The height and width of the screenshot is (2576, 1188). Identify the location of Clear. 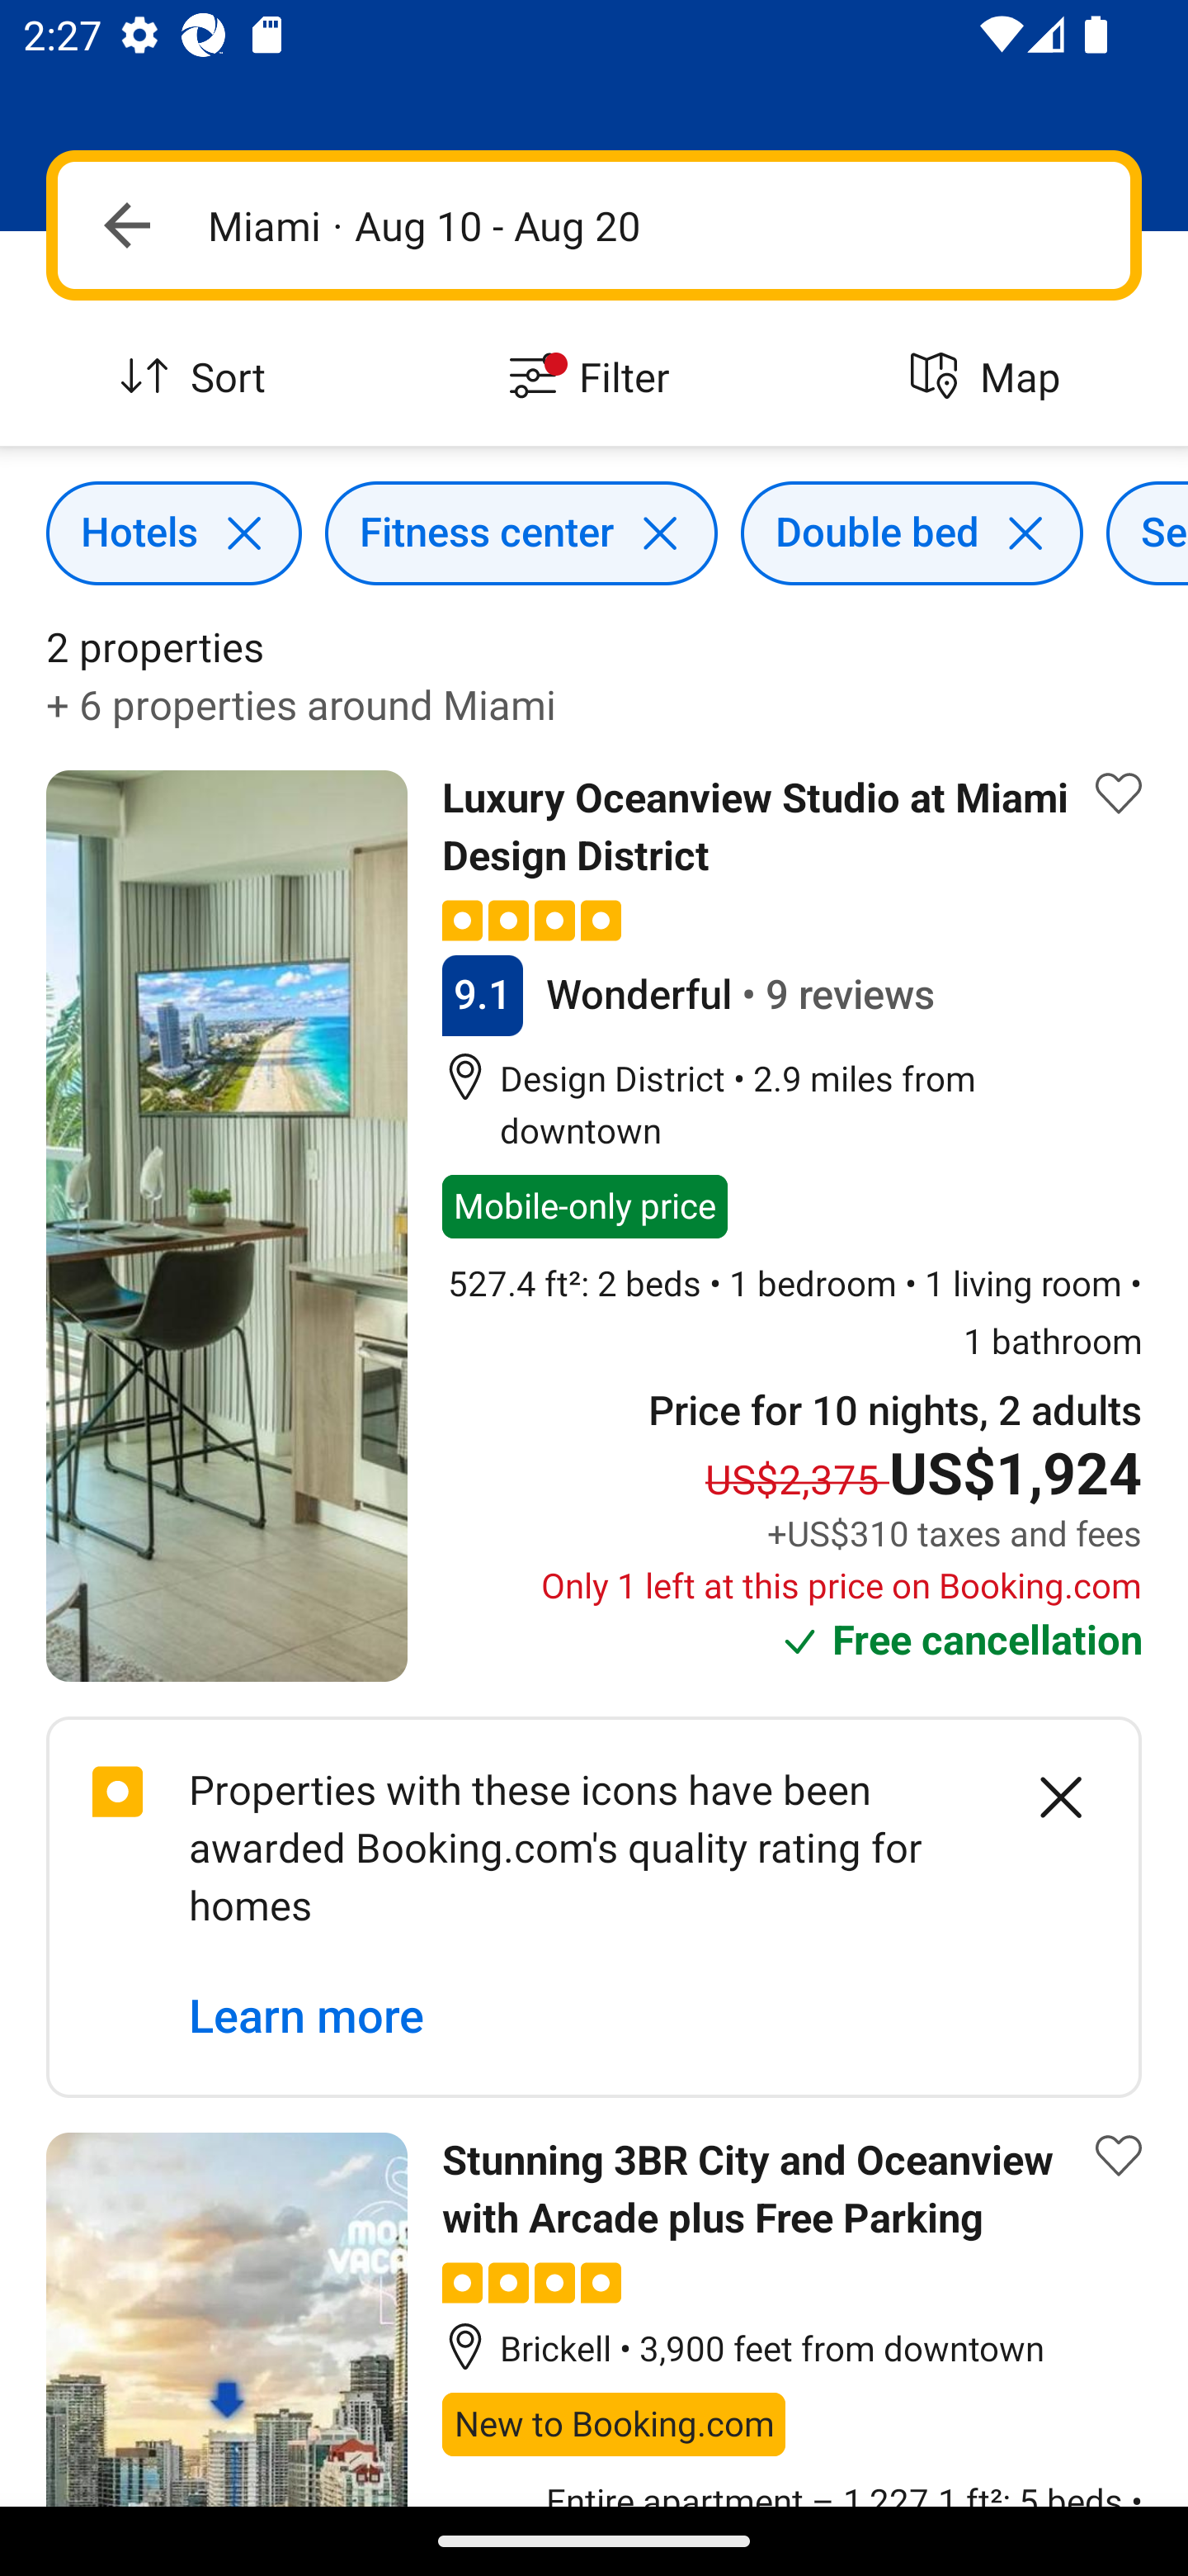
(1043, 1798).